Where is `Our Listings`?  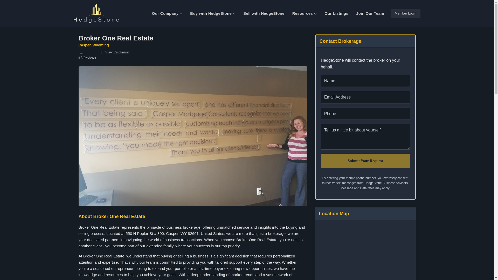
Our Listings is located at coordinates (336, 13).